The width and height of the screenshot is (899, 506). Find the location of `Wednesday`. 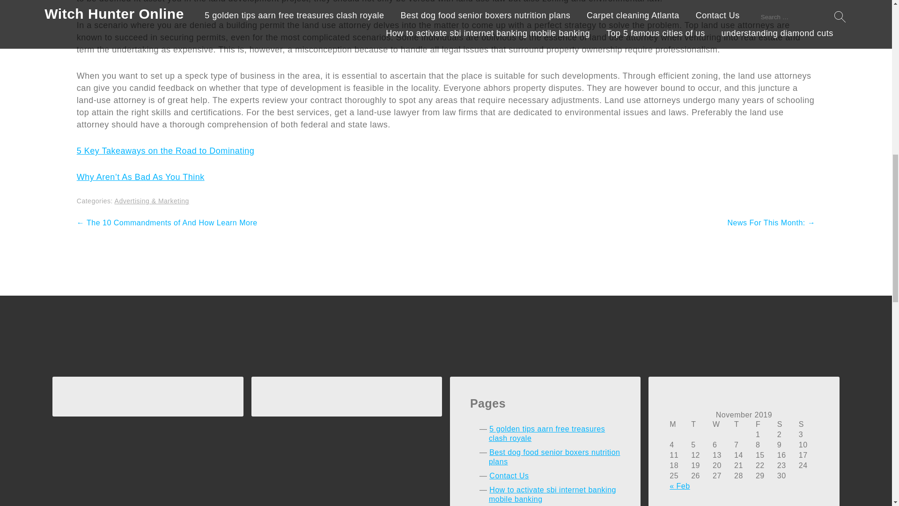

Wednesday is located at coordinates (722, 424).